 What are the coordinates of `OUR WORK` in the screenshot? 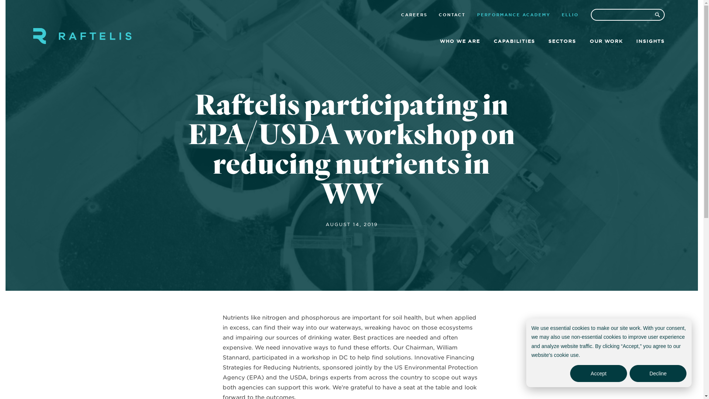 It's located at (606, 42).